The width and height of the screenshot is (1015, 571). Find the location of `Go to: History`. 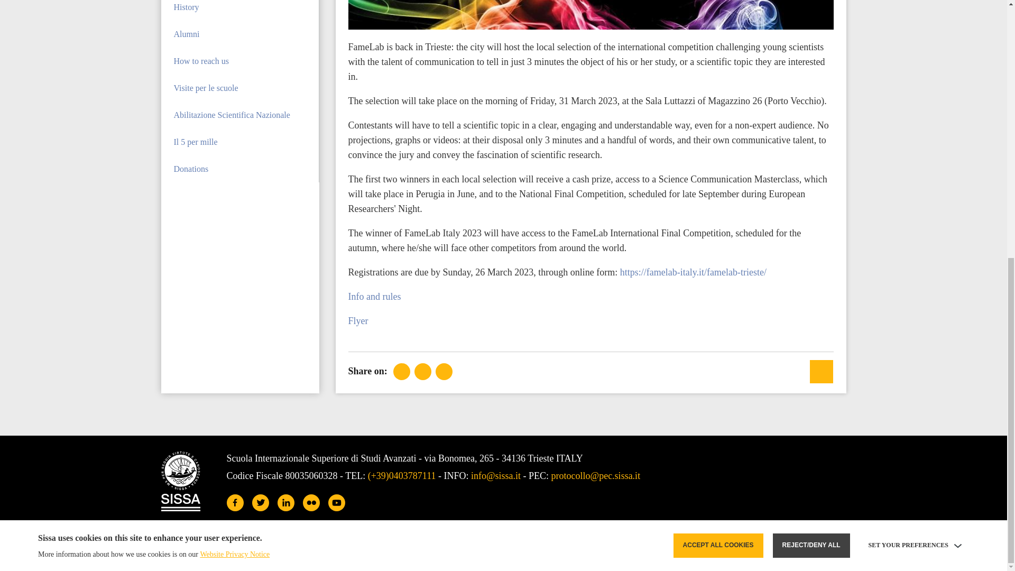

Go to: History is located at coordinates (239, 10).